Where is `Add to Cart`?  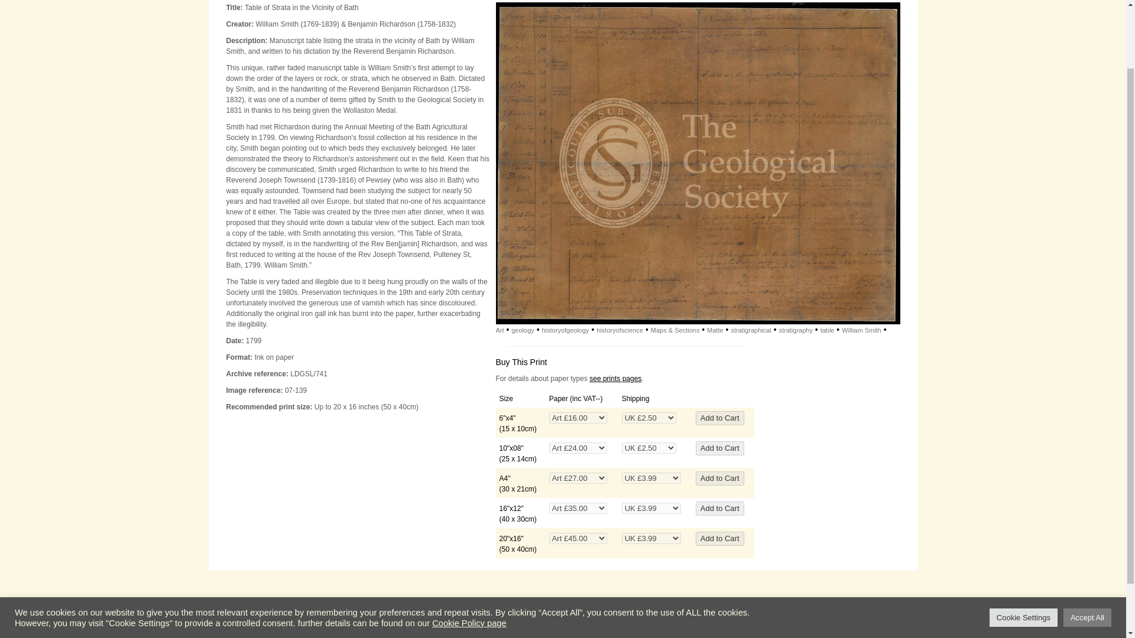 Add to Cart is located at coordinates (720, 418).